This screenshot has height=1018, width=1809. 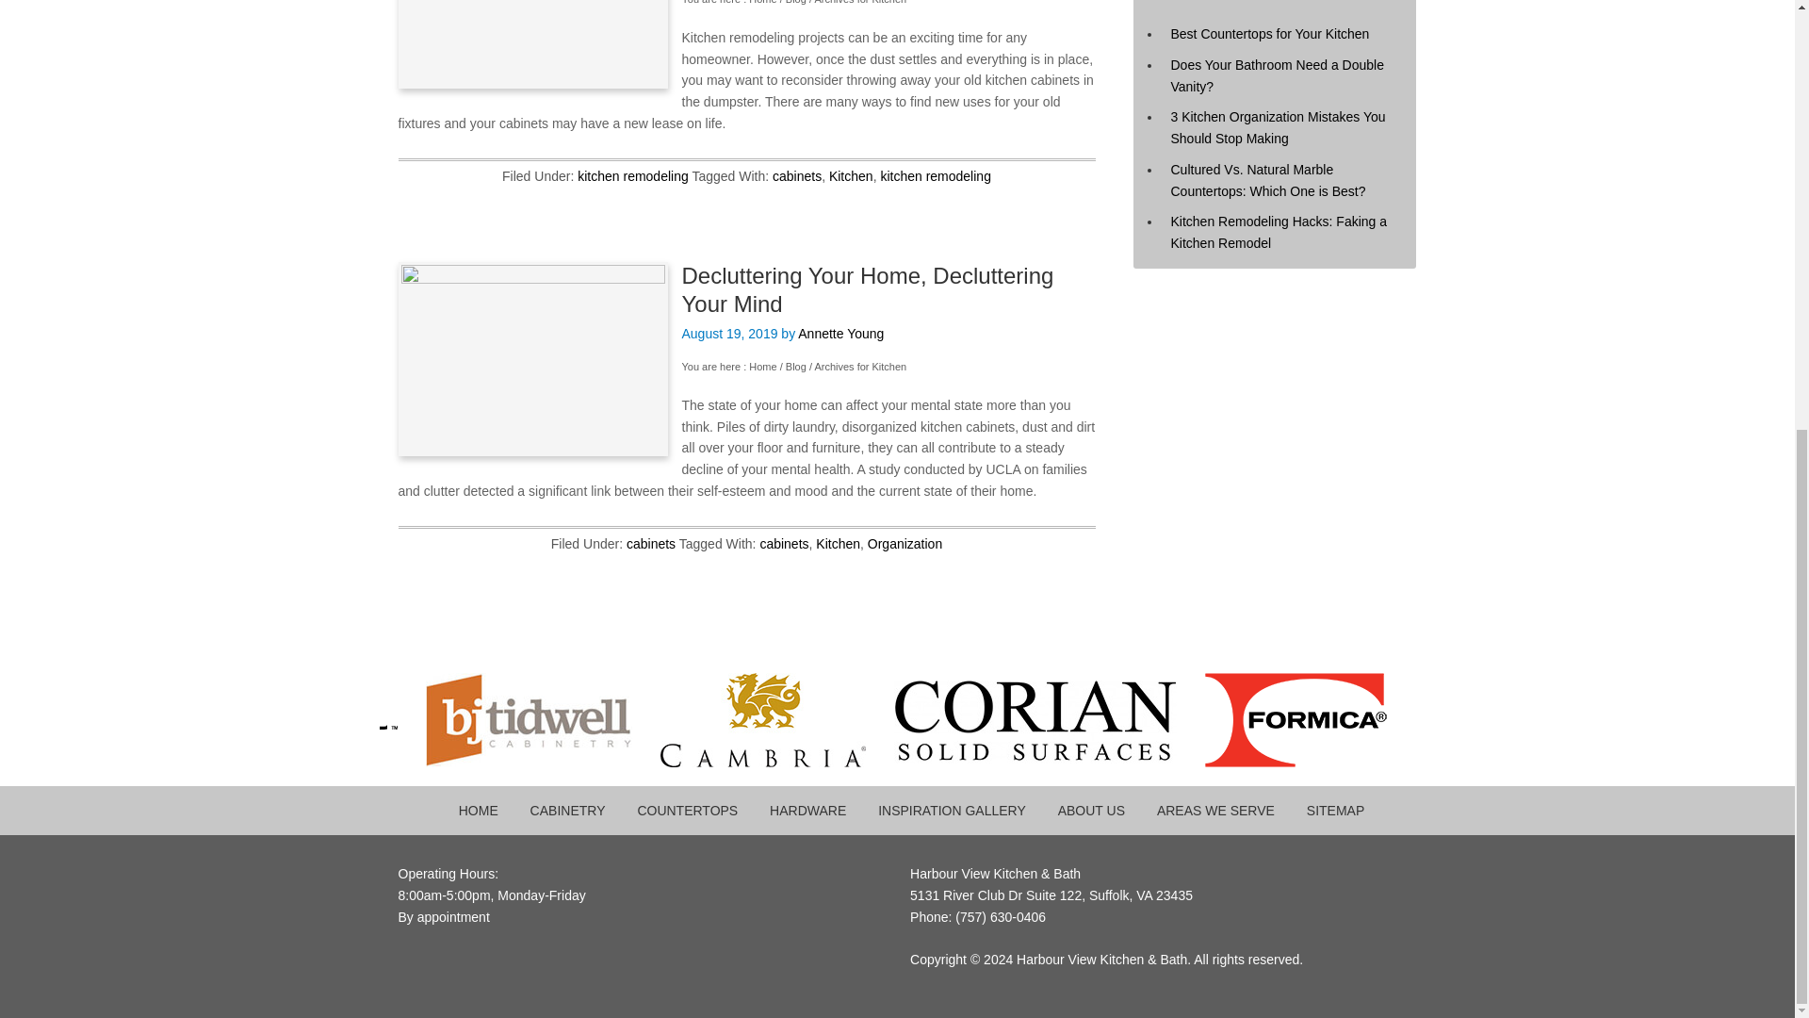 I want to click on Blog, so click(x=795, y=2).